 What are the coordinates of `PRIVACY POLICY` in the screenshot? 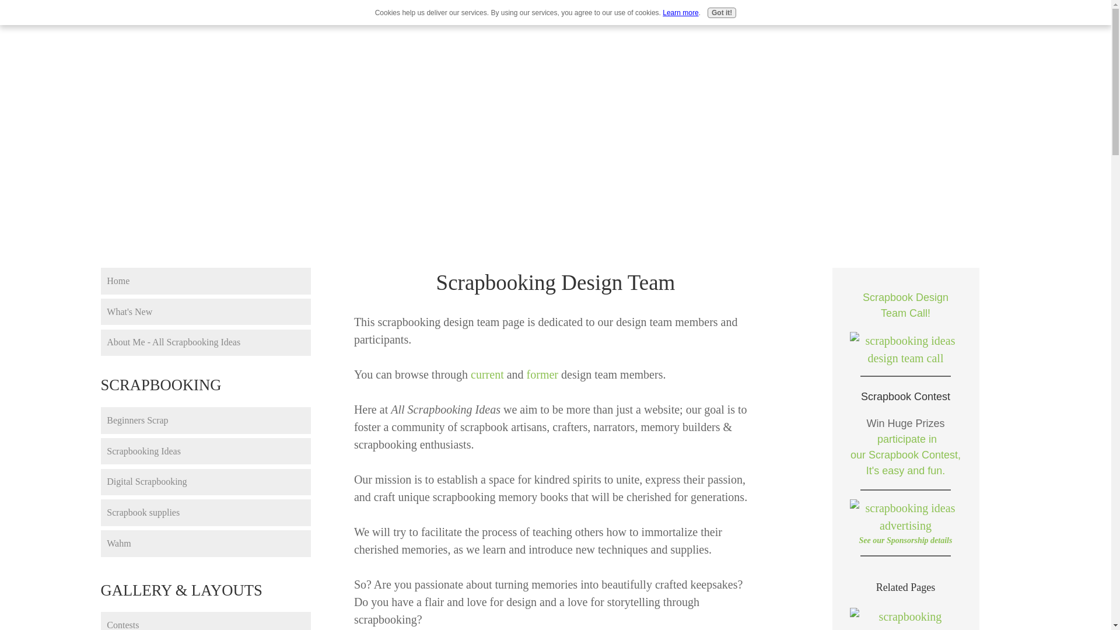 It's located at (885, 15).